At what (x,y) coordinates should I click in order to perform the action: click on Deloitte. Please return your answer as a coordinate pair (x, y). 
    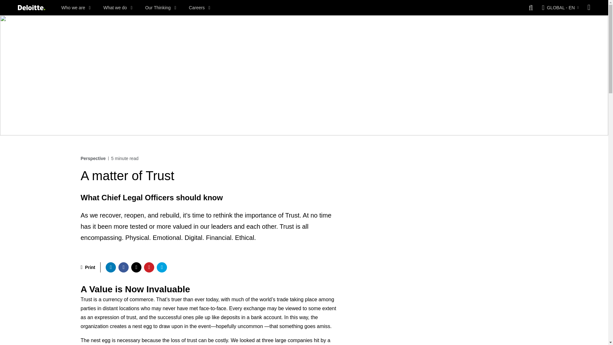
    Looking at the image, I should click on (31, 8).